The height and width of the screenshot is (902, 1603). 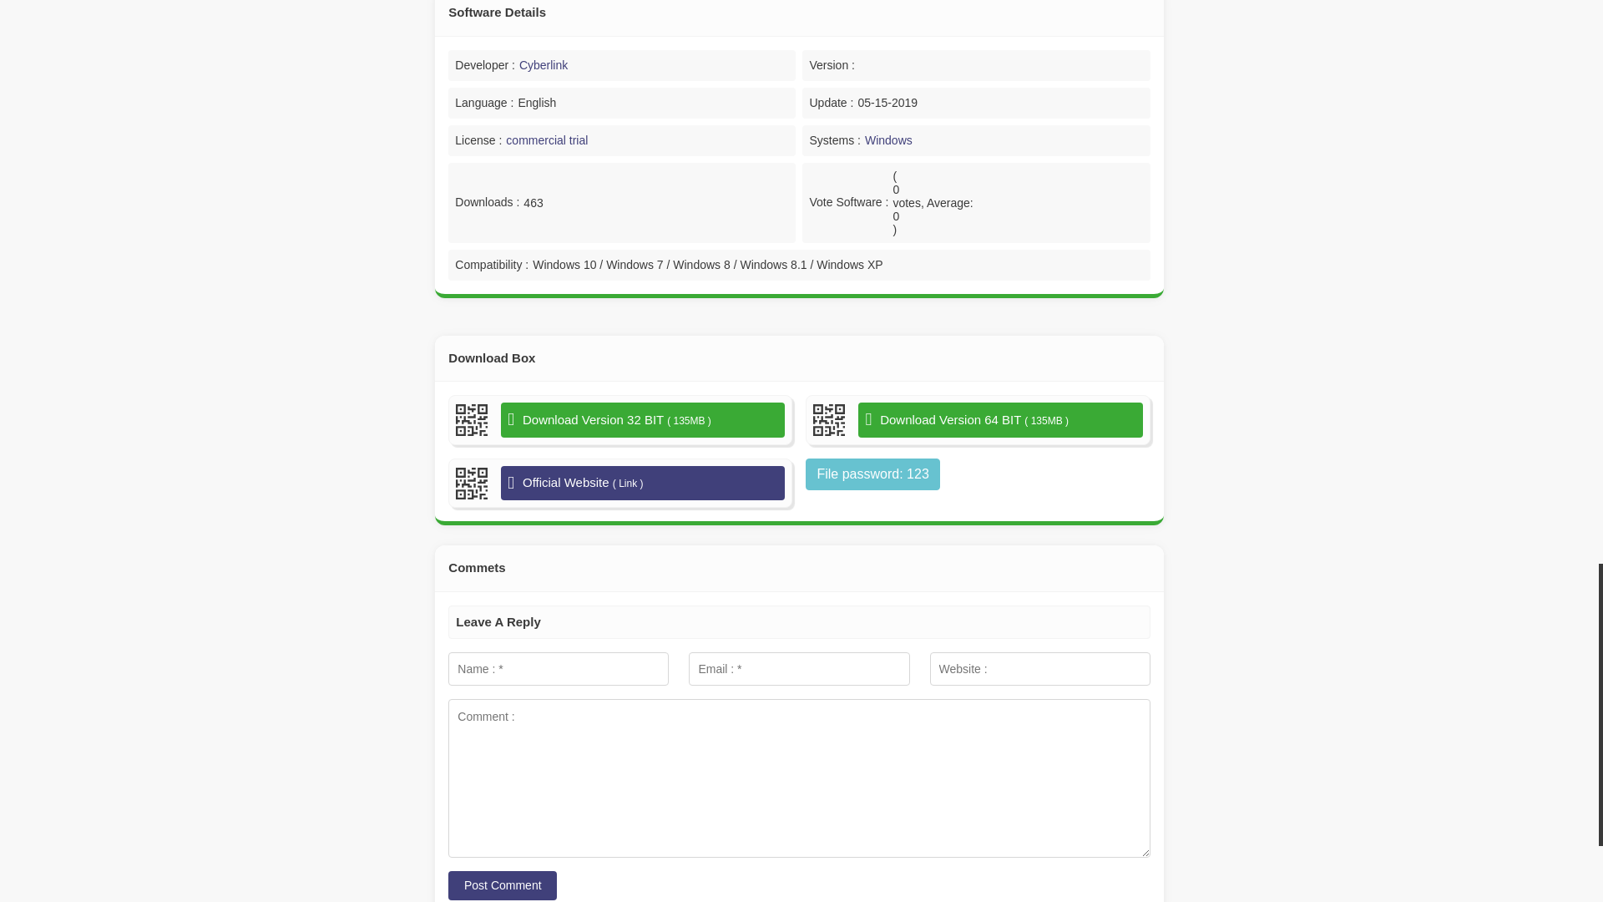 What do you see at coordinates (643, 484) in the screenshot?
I see `Official Website` at bounding box center [643, 484].